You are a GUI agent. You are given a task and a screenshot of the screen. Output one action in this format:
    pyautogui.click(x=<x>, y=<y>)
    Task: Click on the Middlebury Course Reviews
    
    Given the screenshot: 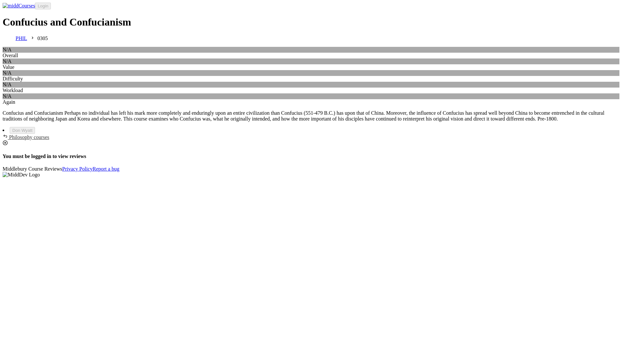 What is the action you would take?
    pyautogui.click(x=32, y=169)
    